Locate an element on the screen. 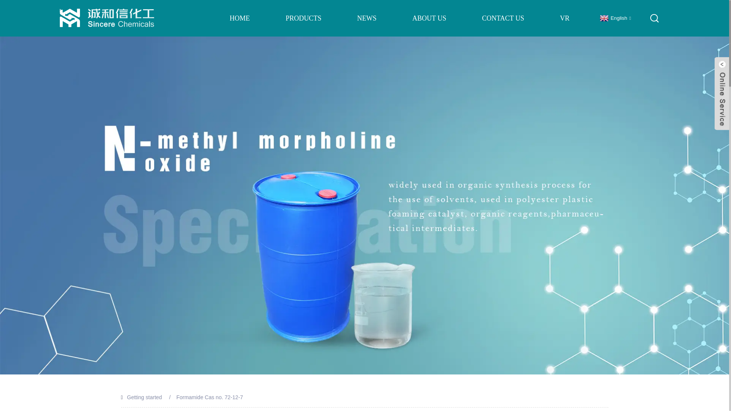 This screenshot has height=411, width=731. English is located at coordinates (614, 18).